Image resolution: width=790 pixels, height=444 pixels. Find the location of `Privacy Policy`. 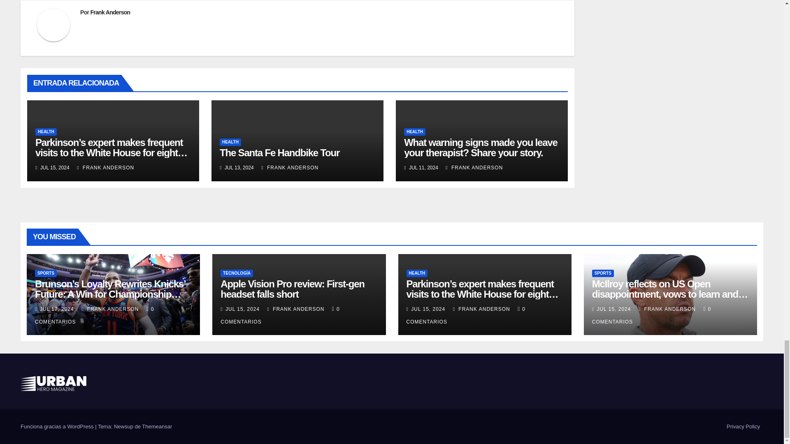

Privacy Policy is located at coordinates (743, 427).